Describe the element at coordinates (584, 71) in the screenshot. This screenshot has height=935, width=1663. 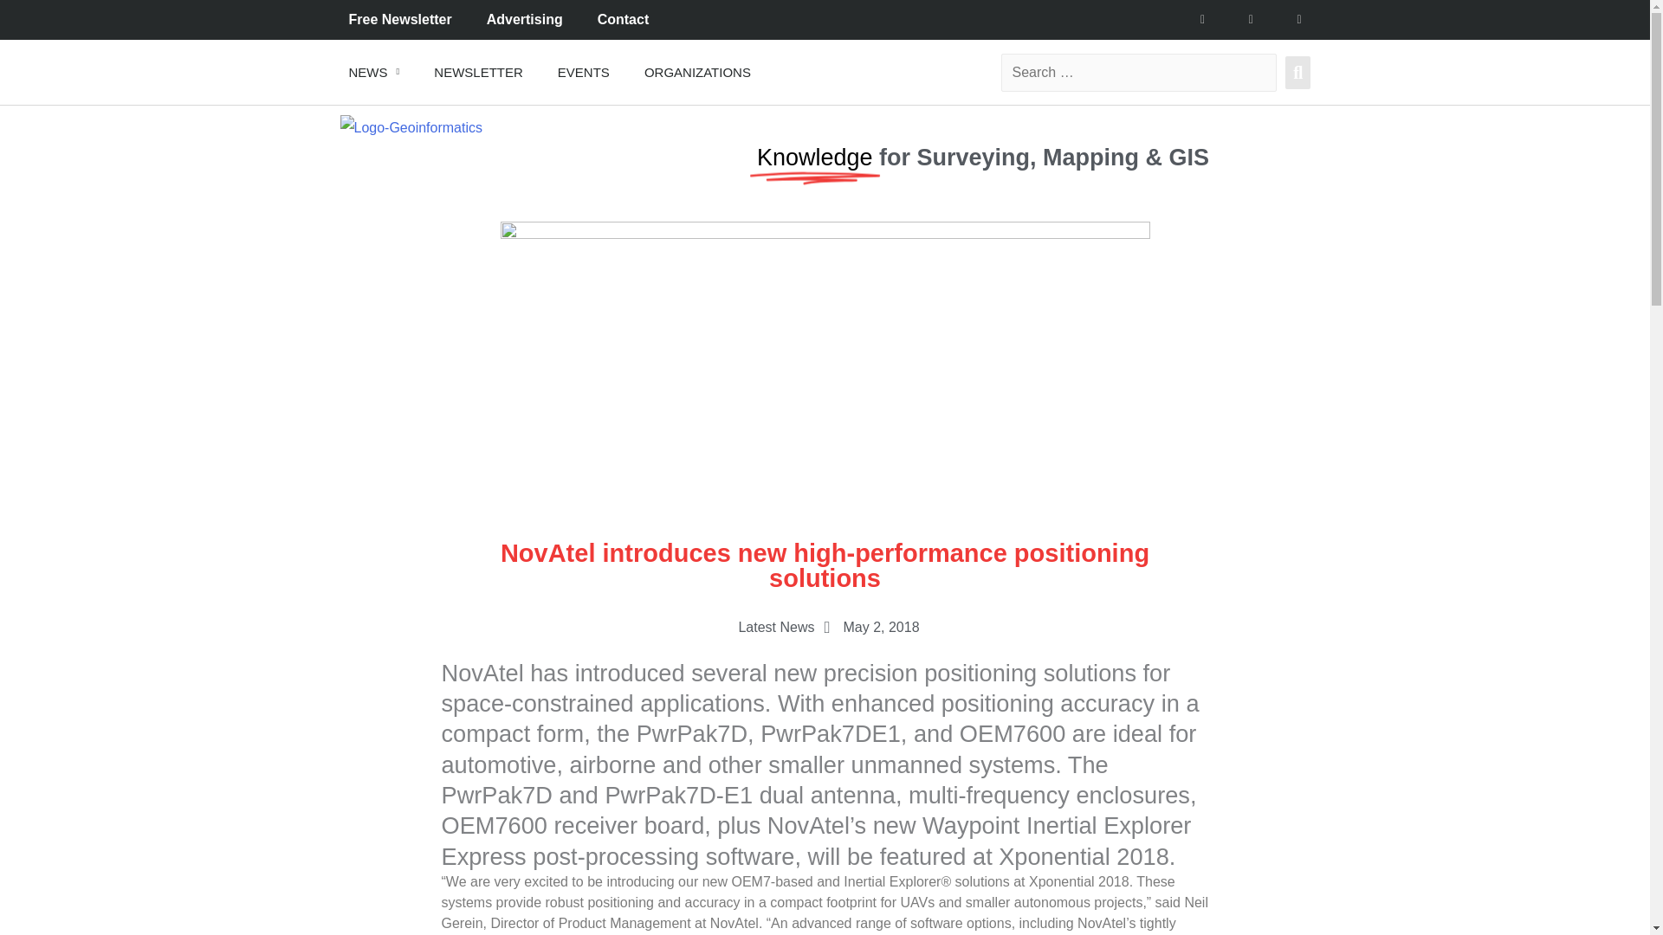
I see `EVENTS` at that location.